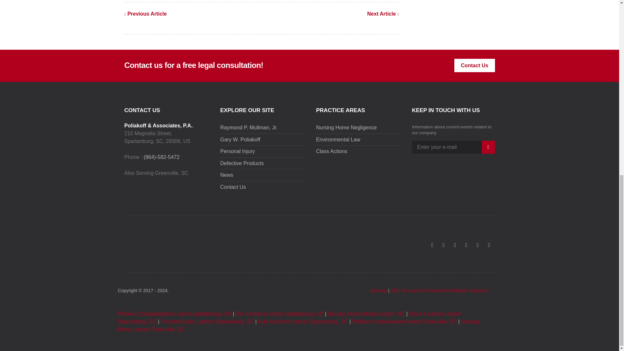 The height and width of the screenshot is (351, 624). I want to click on Previous Article, so click(145, 14).